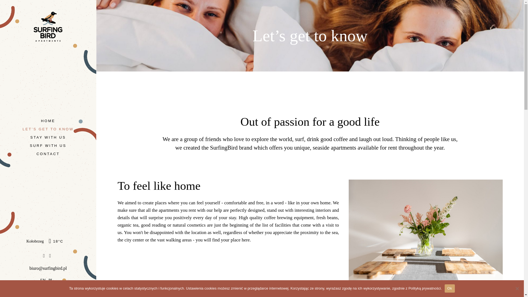 This screenshot has height=297, width=528. I want to click on Ok, so click(449, 288).